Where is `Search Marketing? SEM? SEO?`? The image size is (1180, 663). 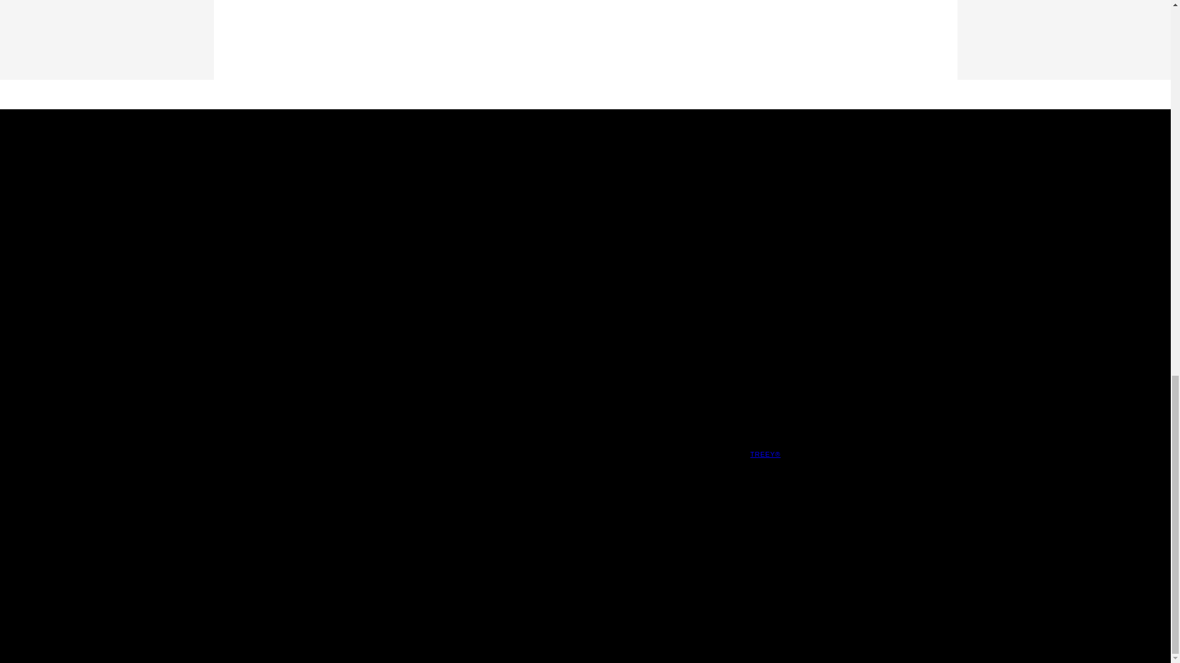
Search Marketing? SEM? SEO? is located at coordinates (666, 232).